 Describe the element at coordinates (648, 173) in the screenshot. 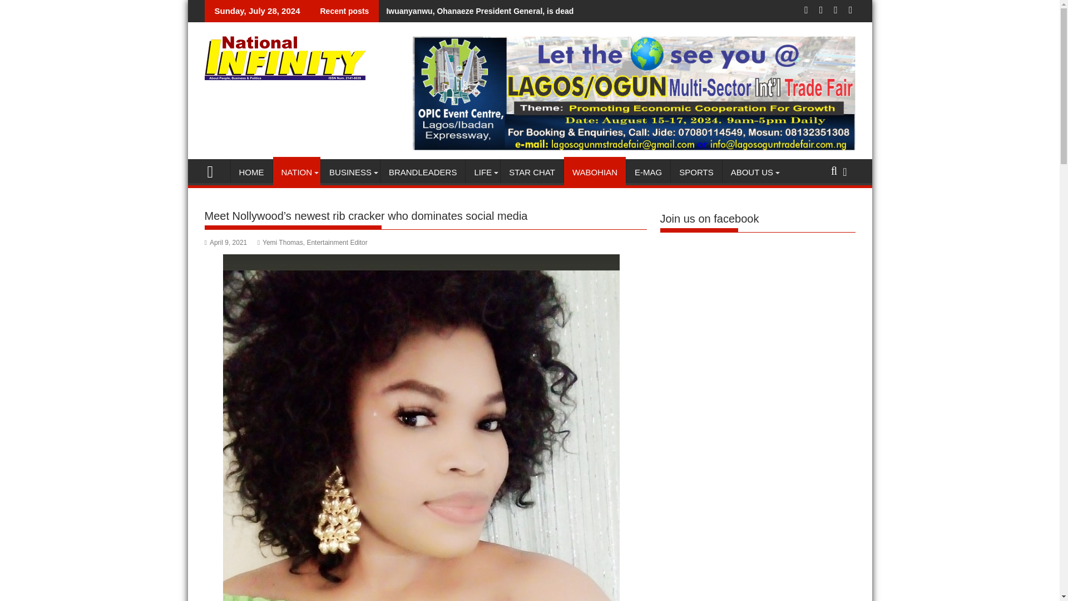

I see `E-MAG` at that location.